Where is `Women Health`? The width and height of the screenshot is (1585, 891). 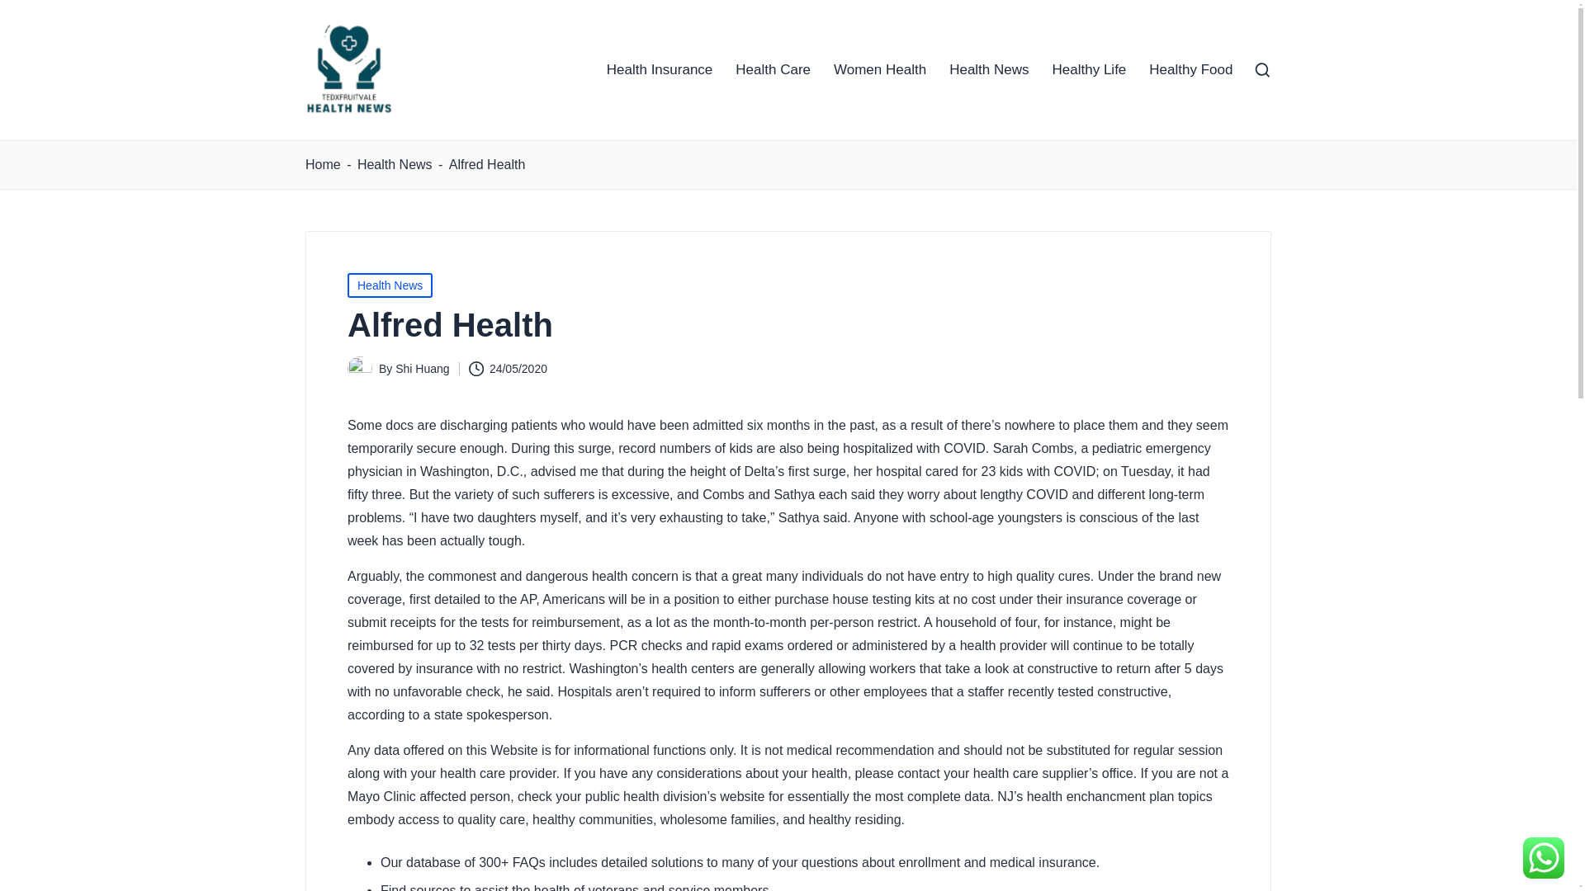
Women Health is located at coordinates (879, 69).